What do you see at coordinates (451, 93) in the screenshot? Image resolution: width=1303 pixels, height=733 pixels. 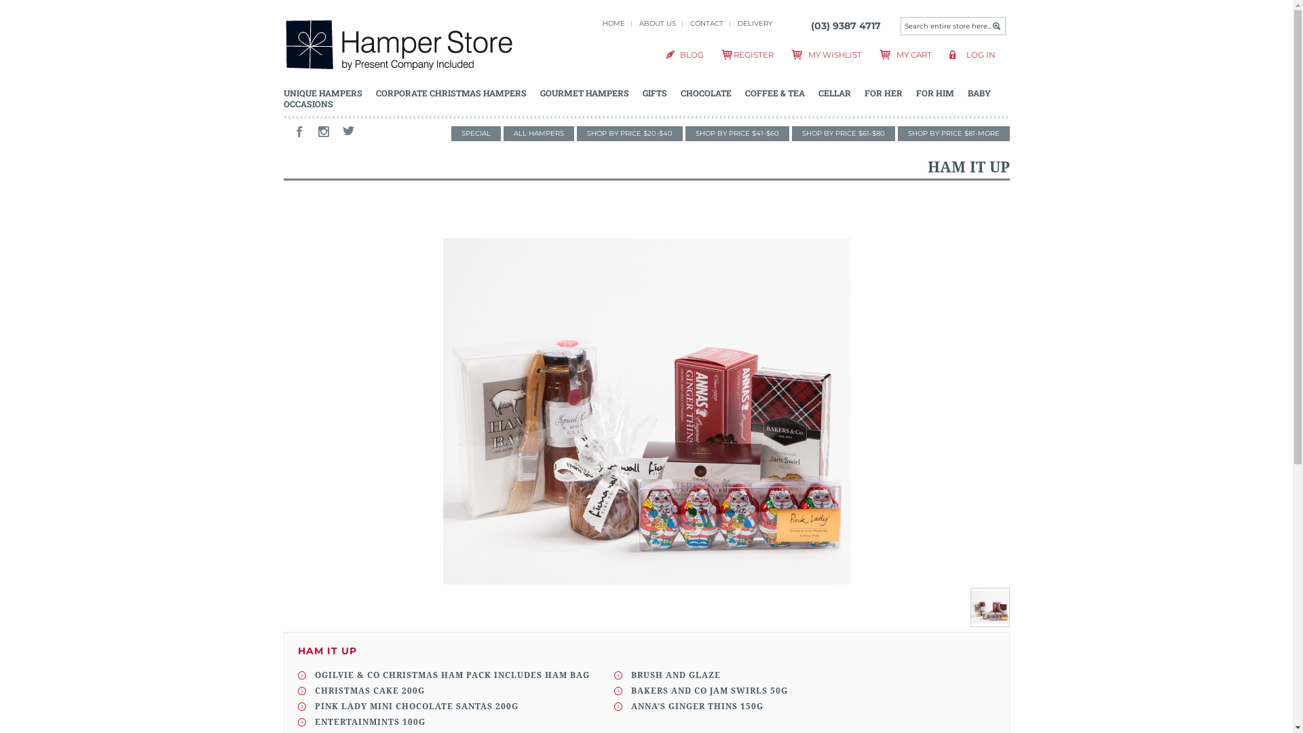 I see `CORPORATE CHRISTMAS HAMPERS` at bounding box center [451, 93].